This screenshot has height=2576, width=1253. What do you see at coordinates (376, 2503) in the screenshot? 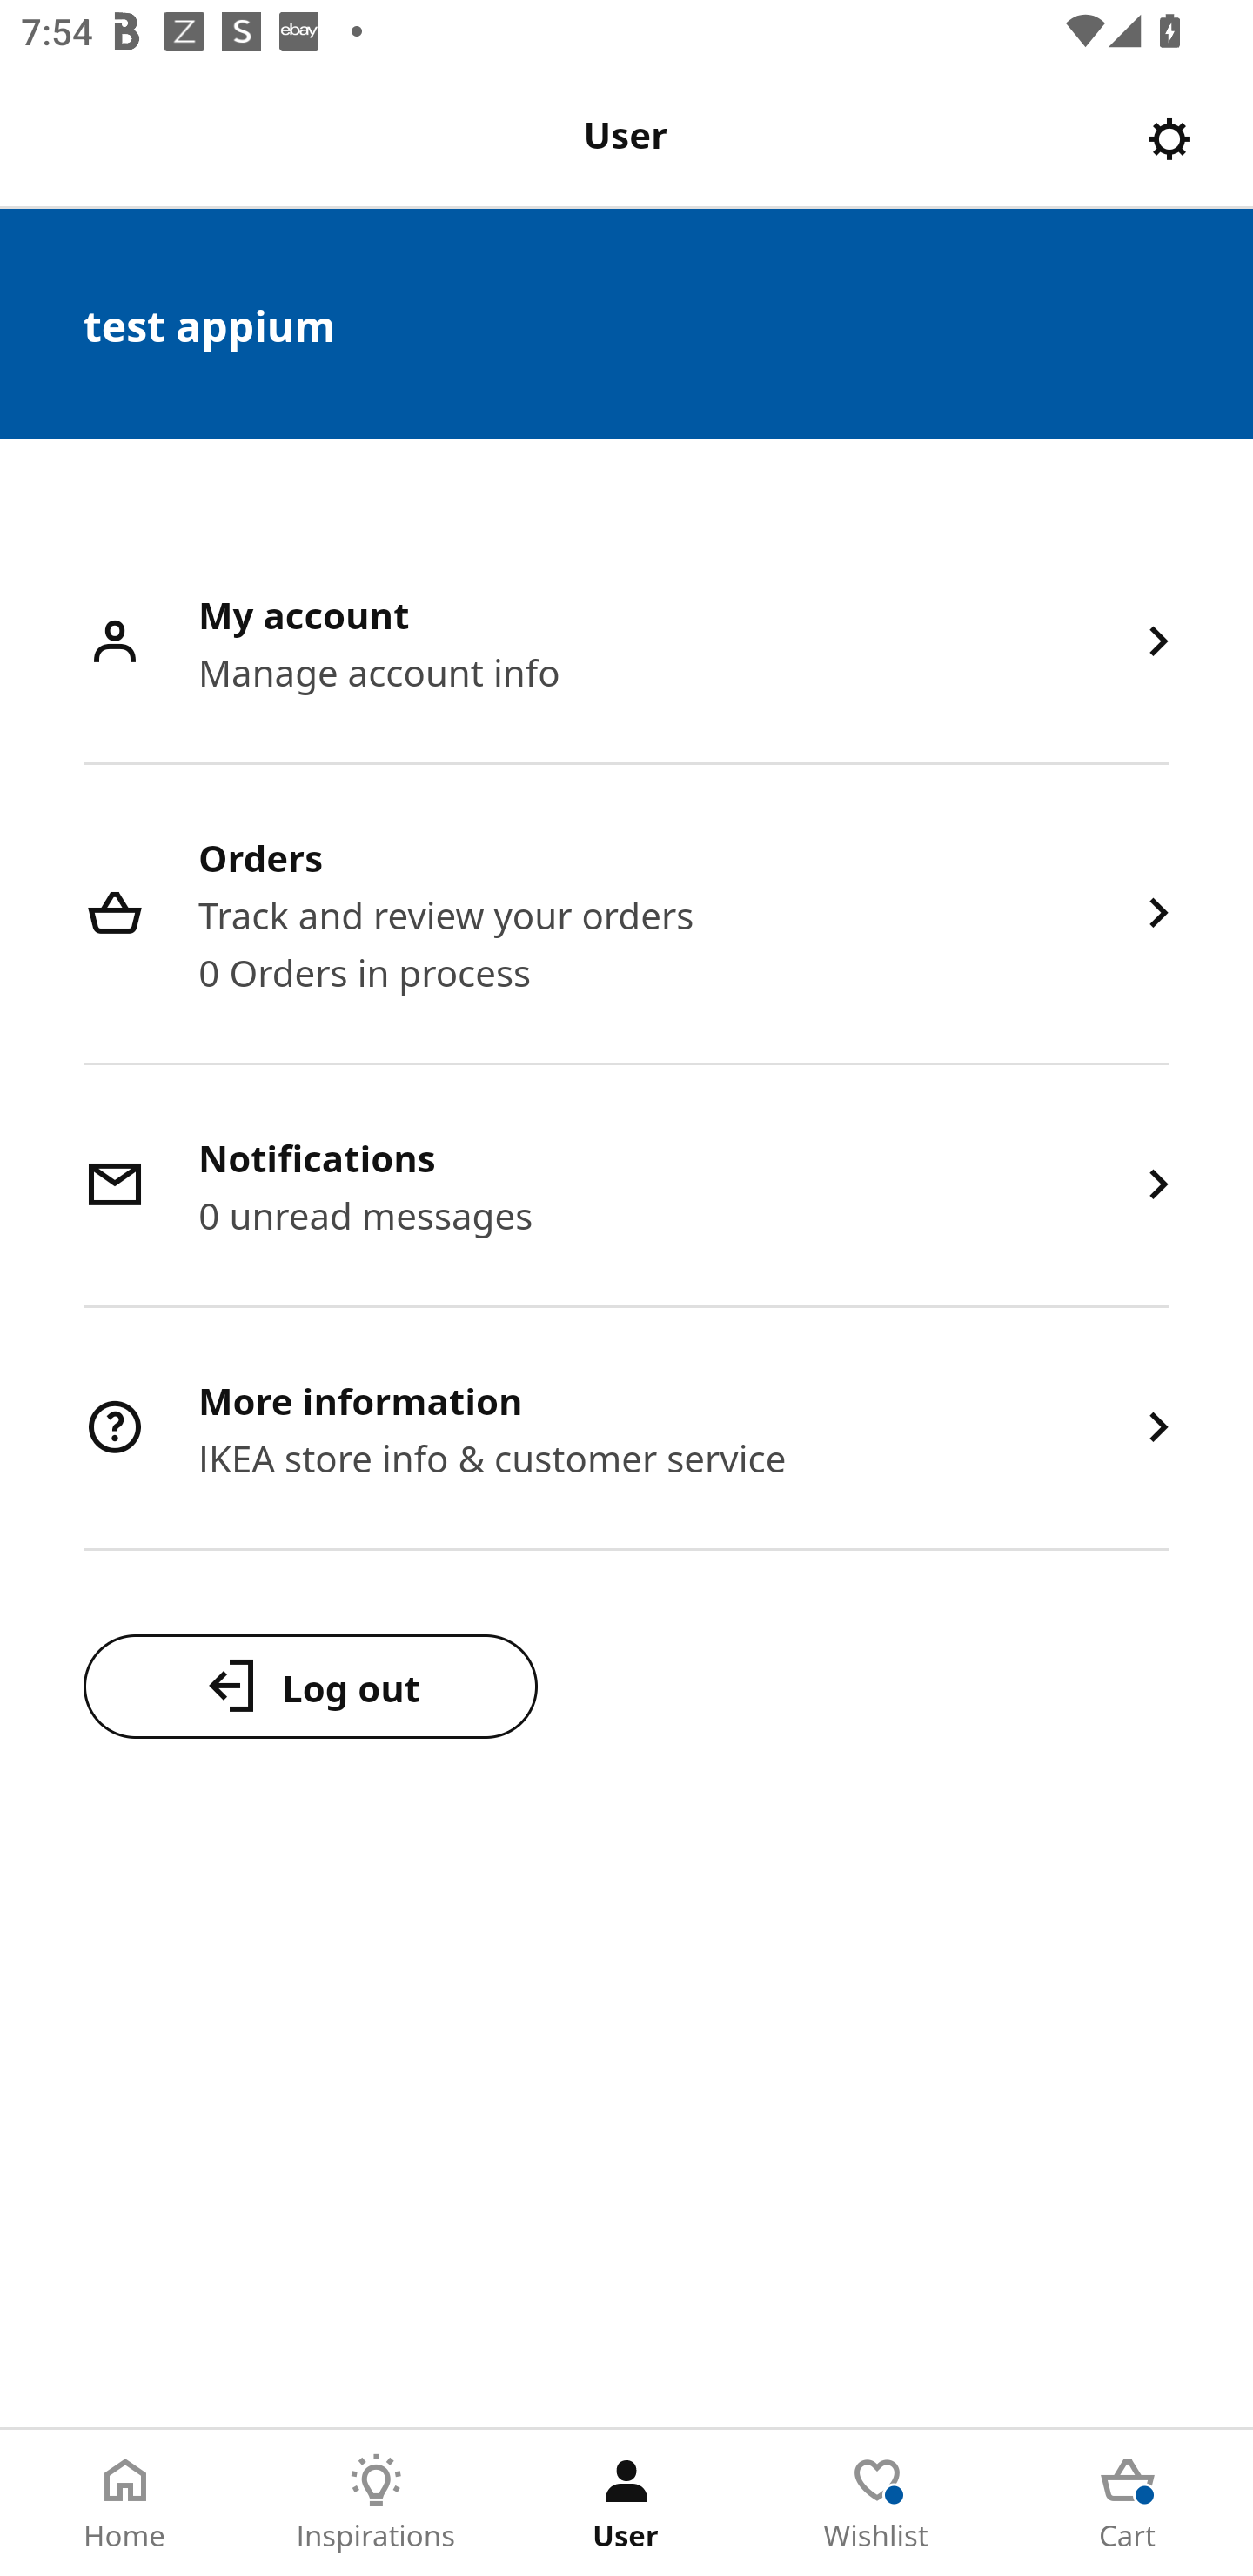
I see `Inspirations
Tab 2 of 5` at bounding box center [376, 2503].